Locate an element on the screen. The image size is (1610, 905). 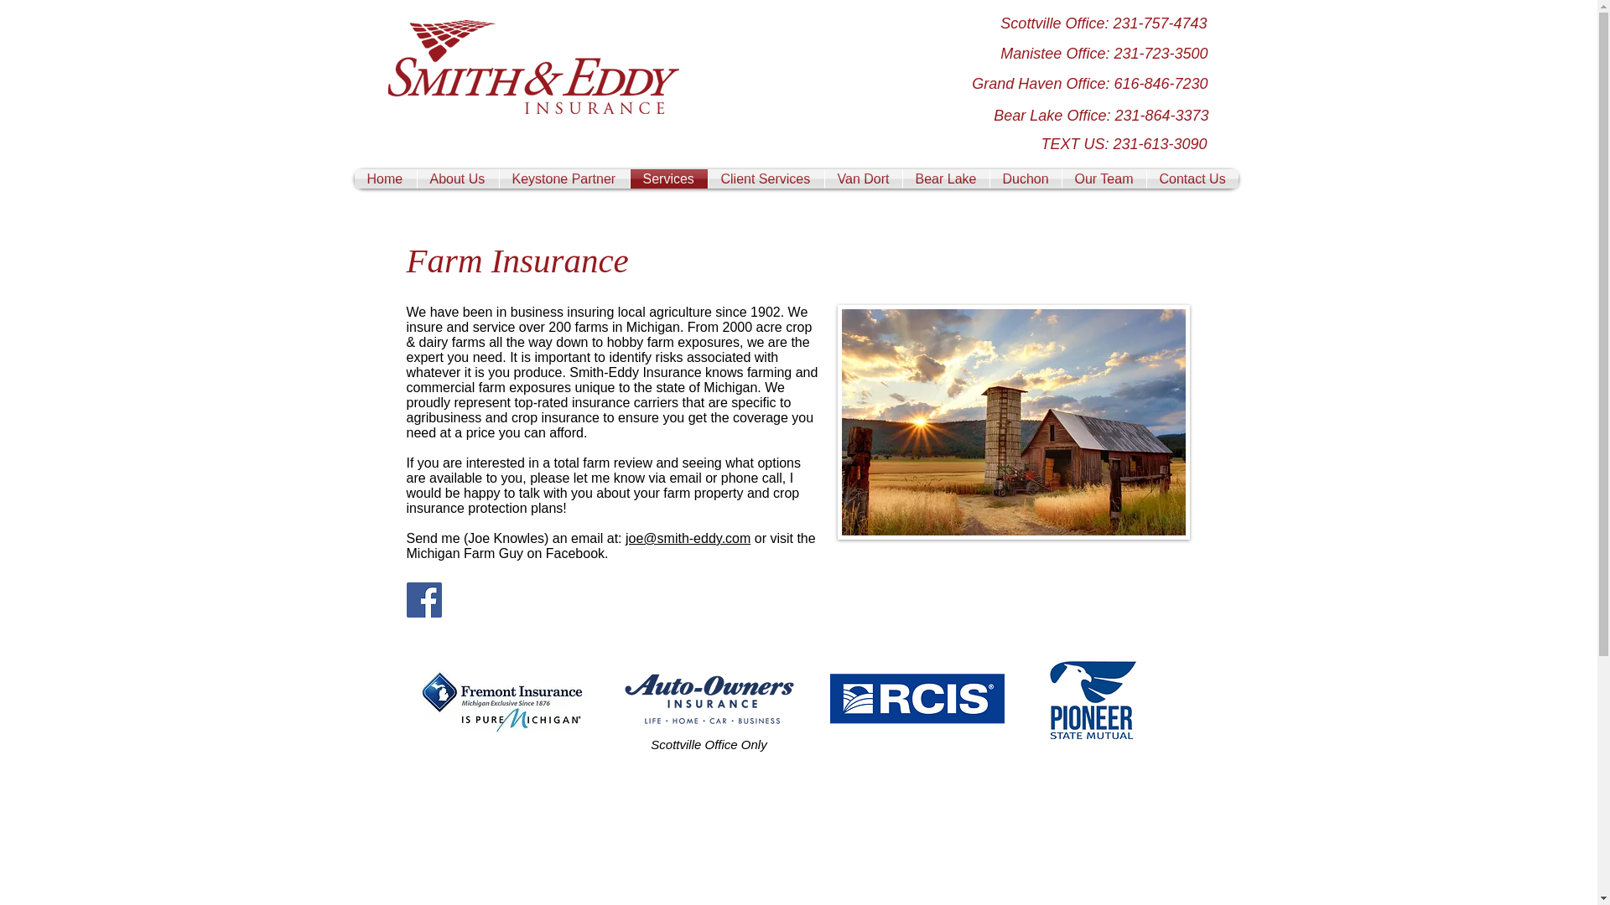
Client Services is located at coordinates (765, 178).